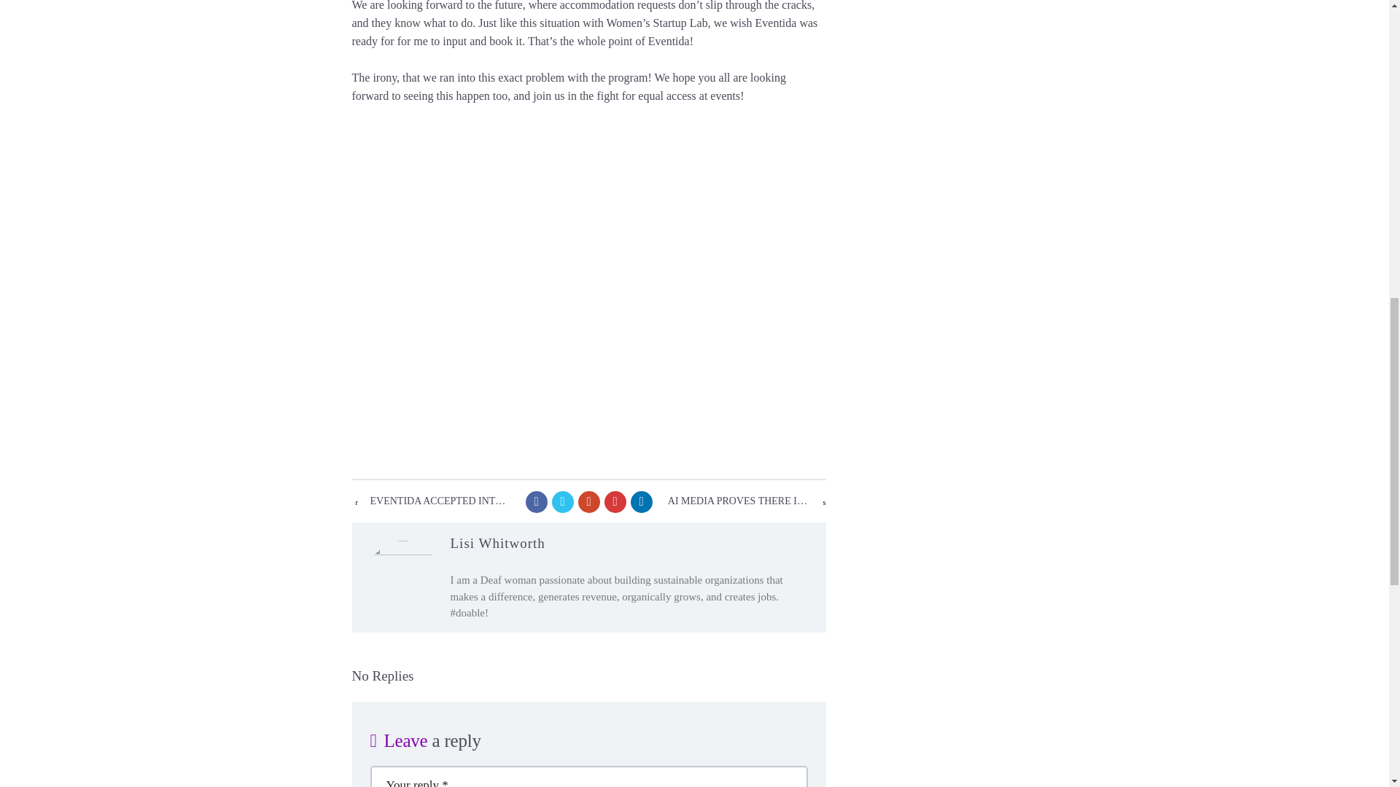 The image size is (1400, 787). What do you see at coordinates (641, 501) in the screenshot?
I see `Share on LinkedIn` at bounding box center [641, 501].